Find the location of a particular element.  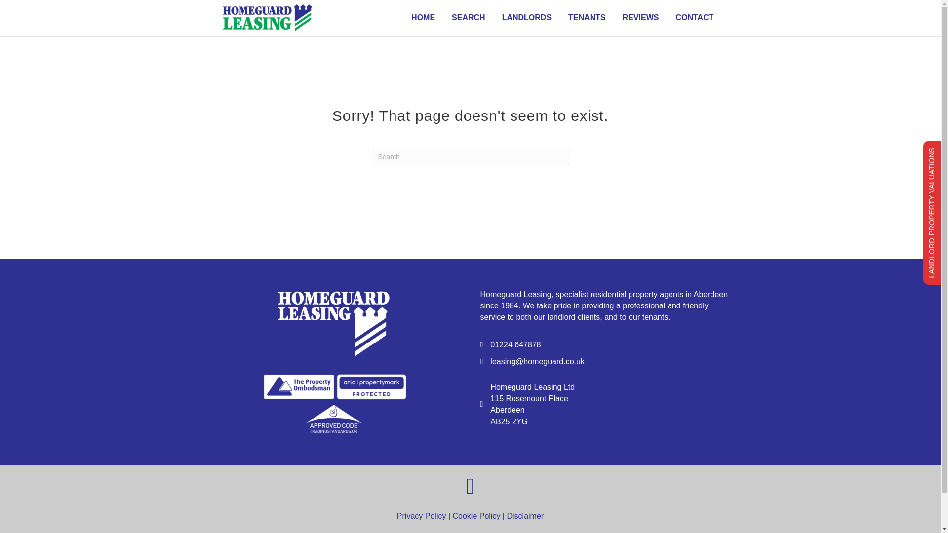

TENANTS is located at coordinates (587, 17).